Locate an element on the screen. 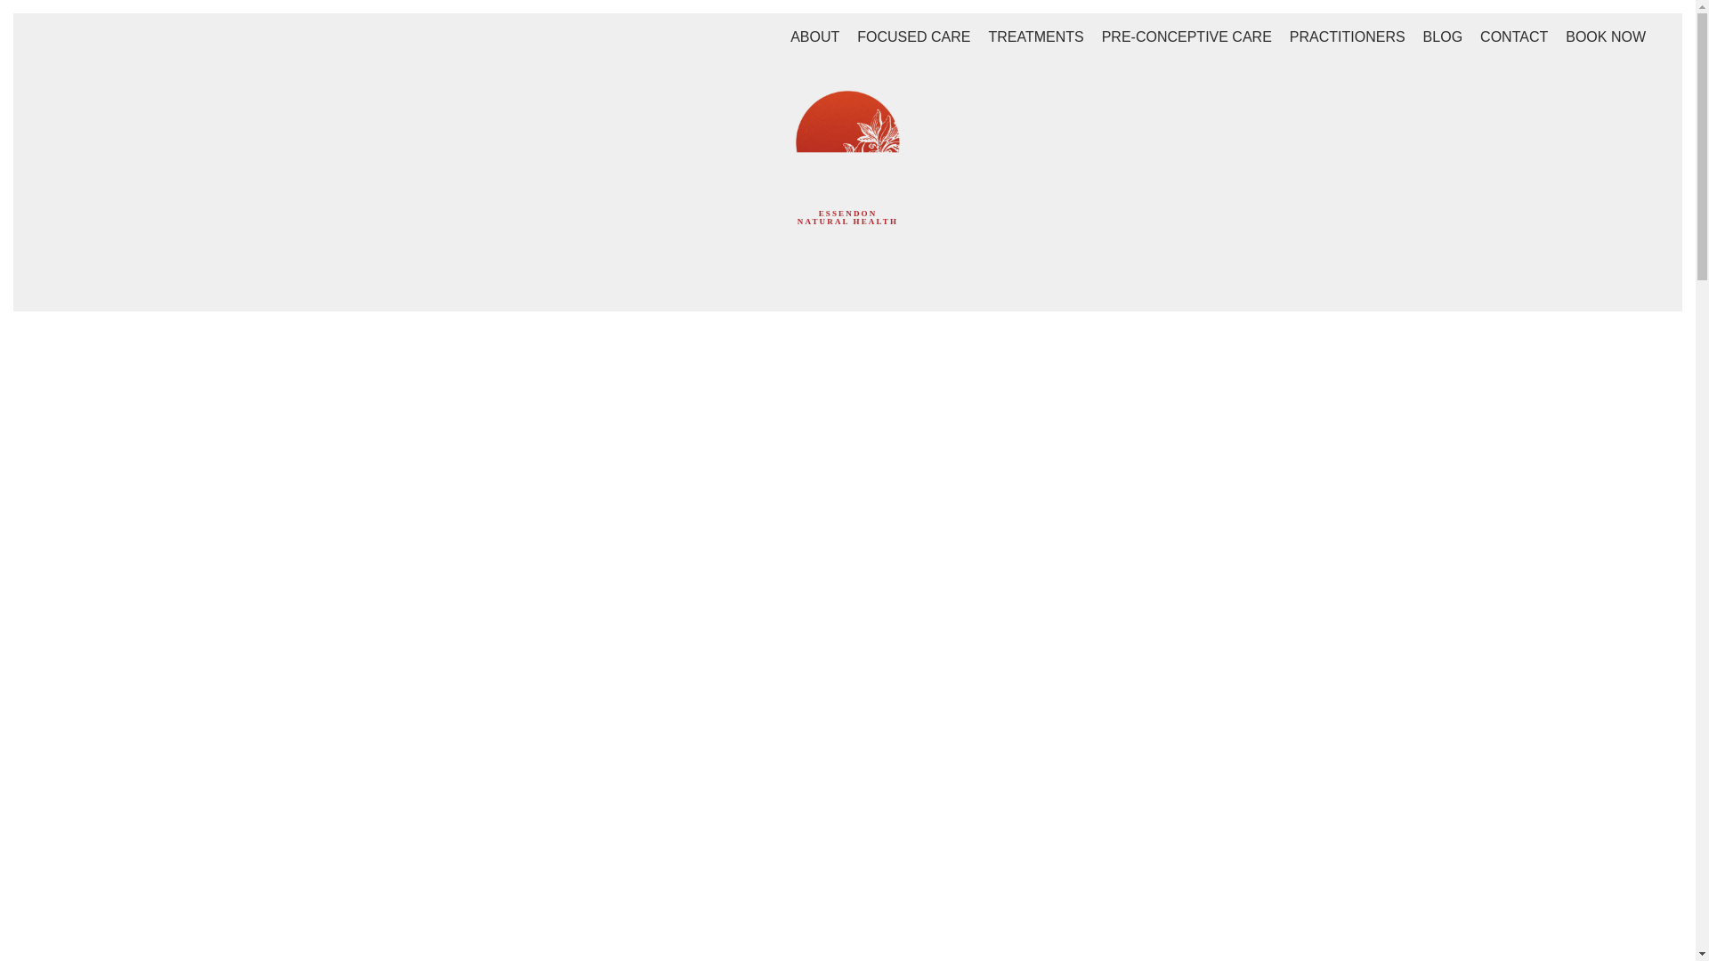 This screenshot has height=961, width=1709. ESSENDON NATURAL HEALTH is located at coordinates (847, 182).